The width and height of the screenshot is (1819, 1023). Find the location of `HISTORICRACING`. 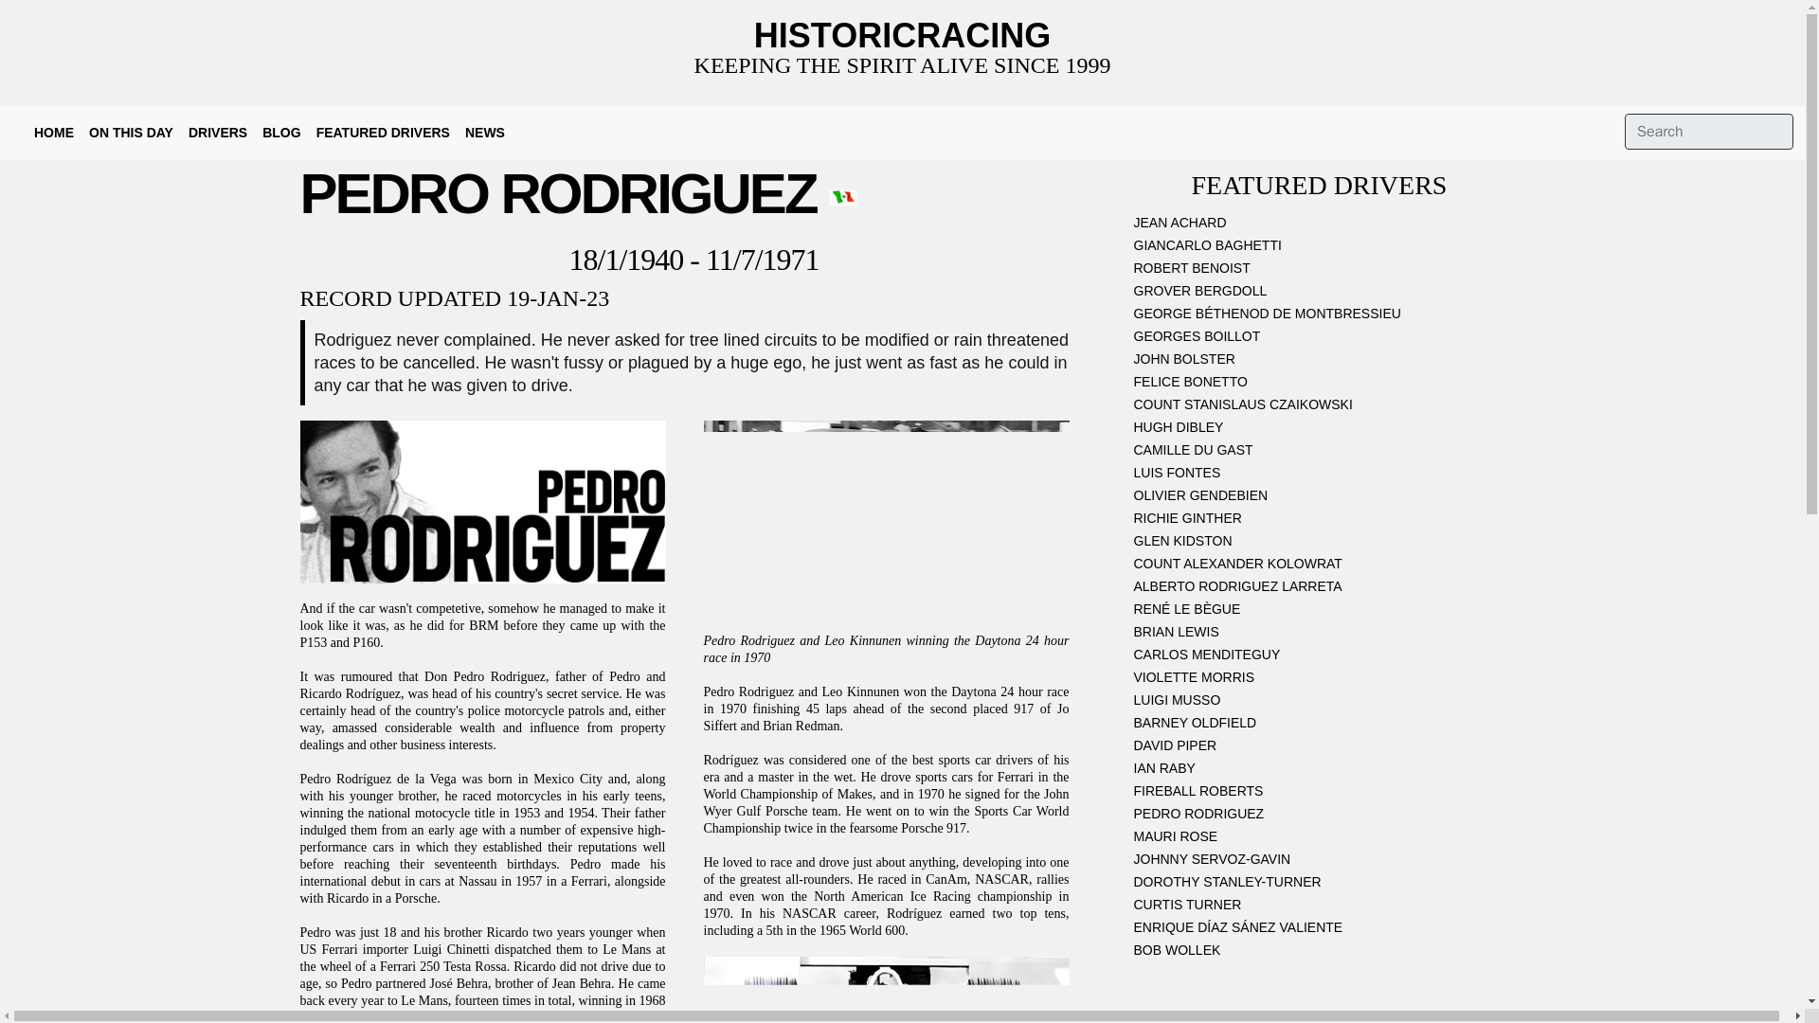

HISTORICRACING is located at coordinates (902, 36).